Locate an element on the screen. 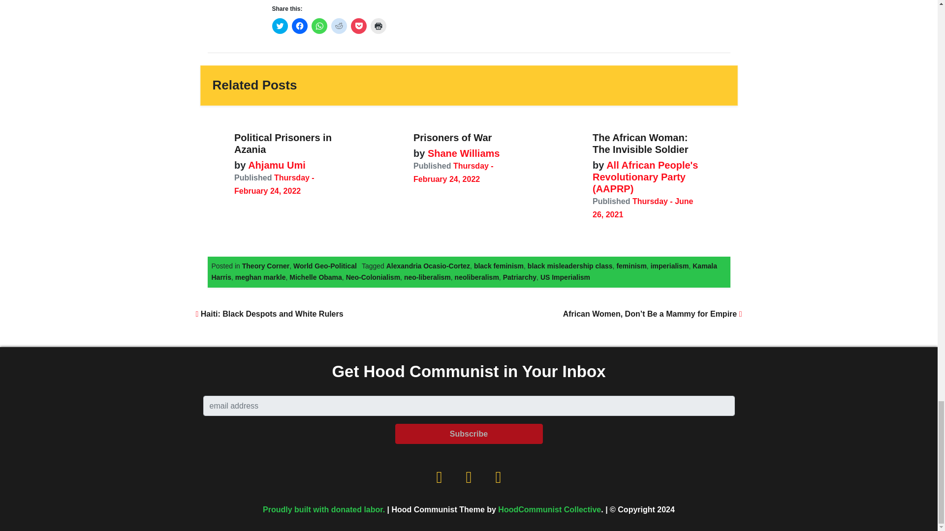 The image size is (945, 531). Prisoners of War is located at coordinates (452, 137).